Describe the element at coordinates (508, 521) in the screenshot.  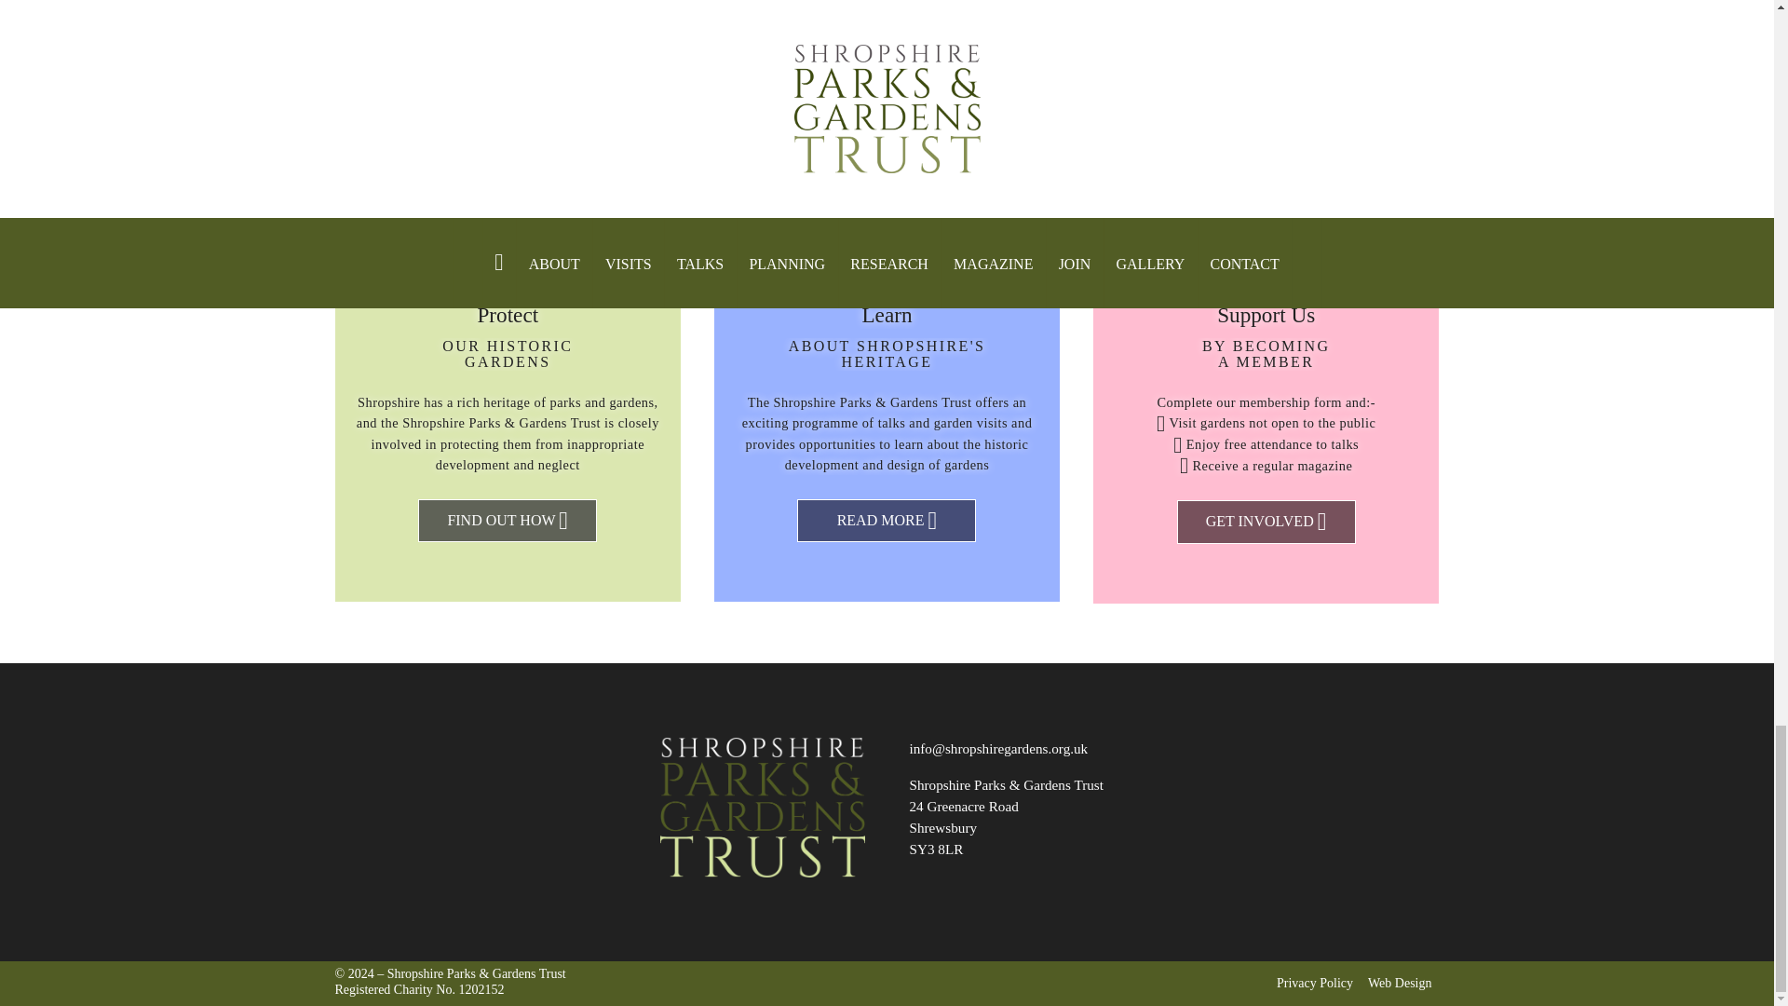
I see `FIND OUT HOW` at that location.